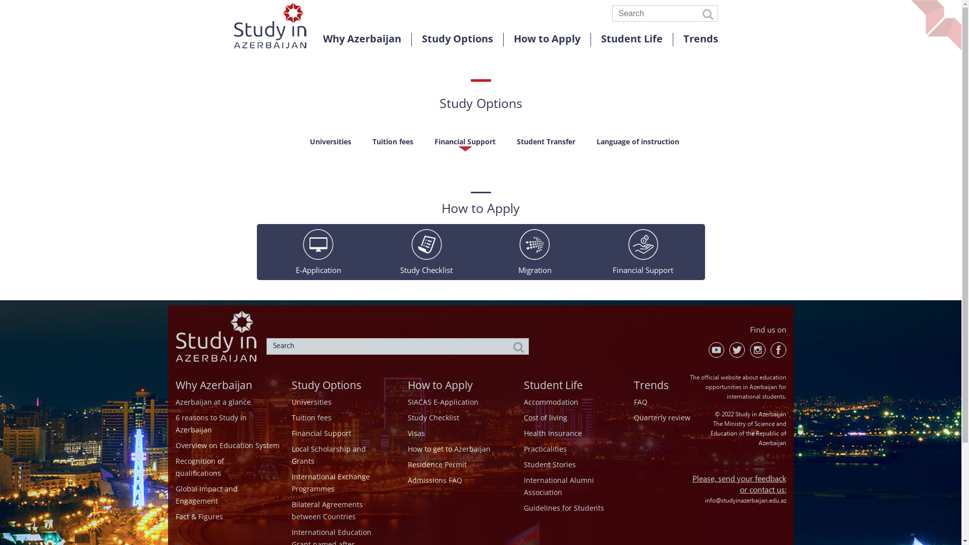 This screenshot has height=545, width=969. What do you see at coordinates (270, 46) in the screenshot?
I see `Study in Azerbaijan` at bounding box center [270, 46].